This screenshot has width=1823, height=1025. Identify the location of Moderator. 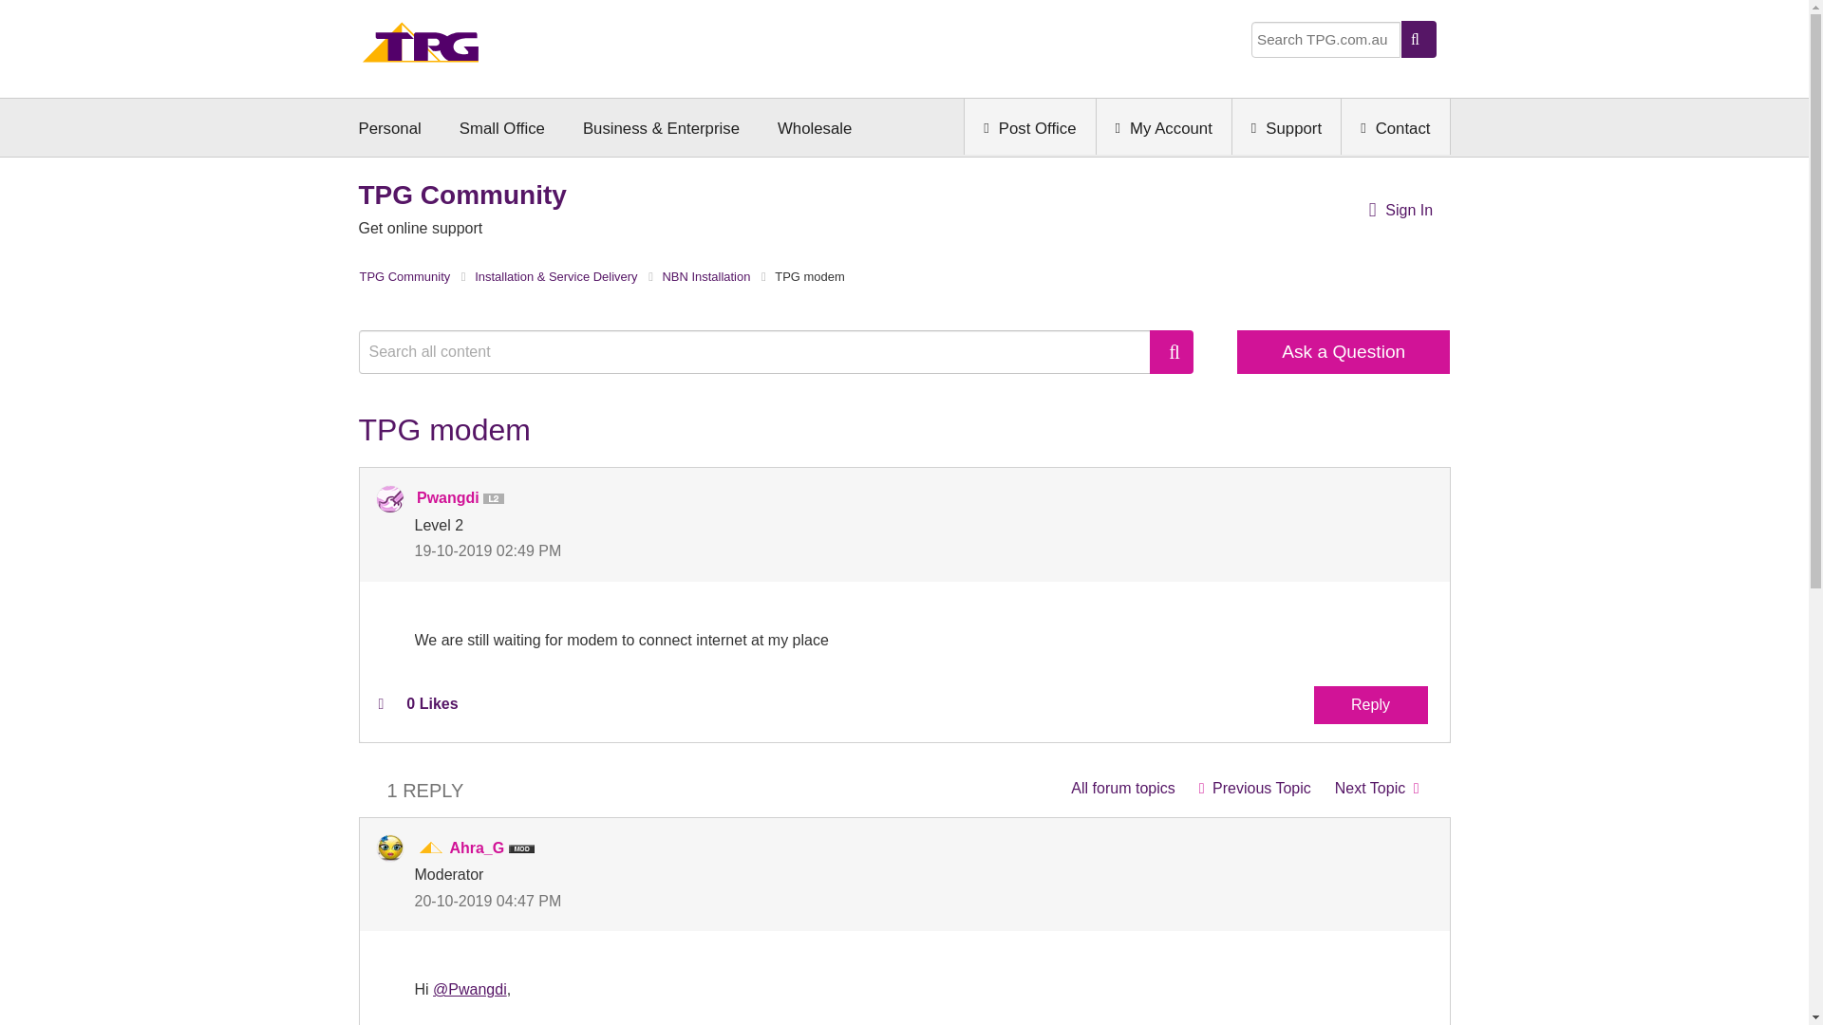
(431, 848).